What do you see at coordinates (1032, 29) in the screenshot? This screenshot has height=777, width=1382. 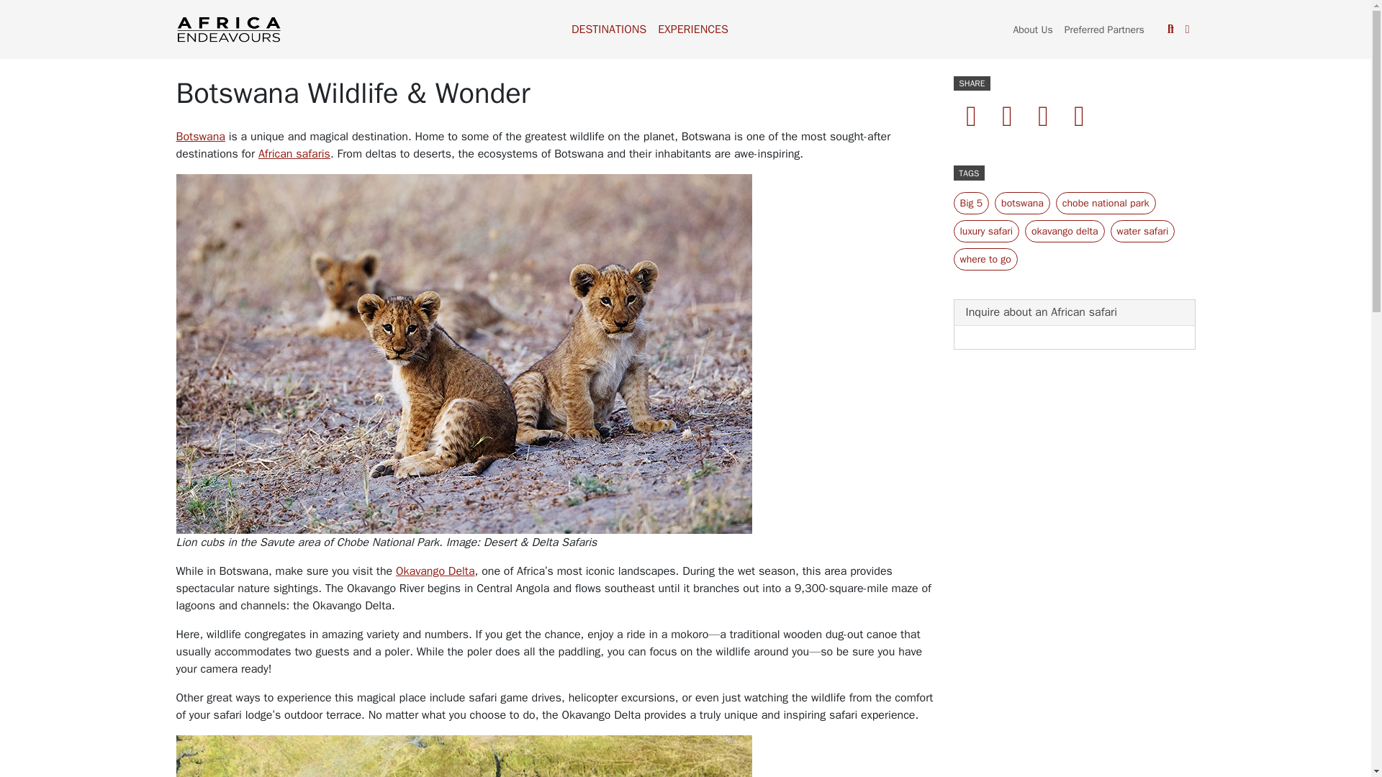 I see `About Us` at bounding box center [1032, 29].